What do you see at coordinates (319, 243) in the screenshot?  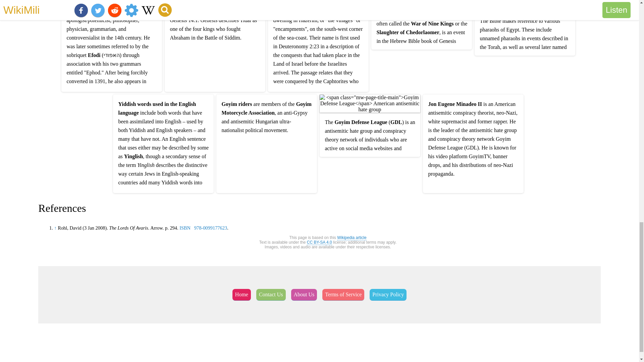 I see `CC BY-SA 4.0` at bounding box center [319, 243].